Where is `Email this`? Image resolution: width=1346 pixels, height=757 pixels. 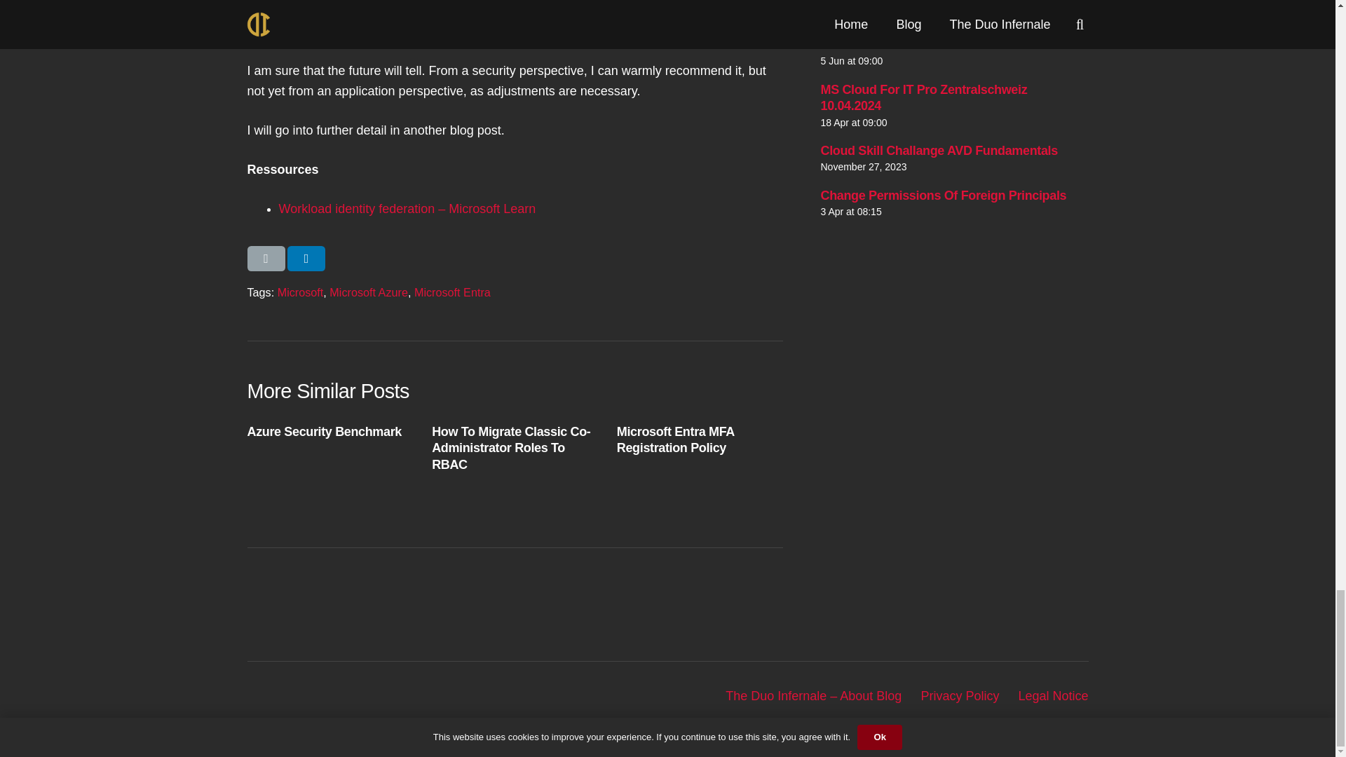 Email this is located at coordinates (265, 258).